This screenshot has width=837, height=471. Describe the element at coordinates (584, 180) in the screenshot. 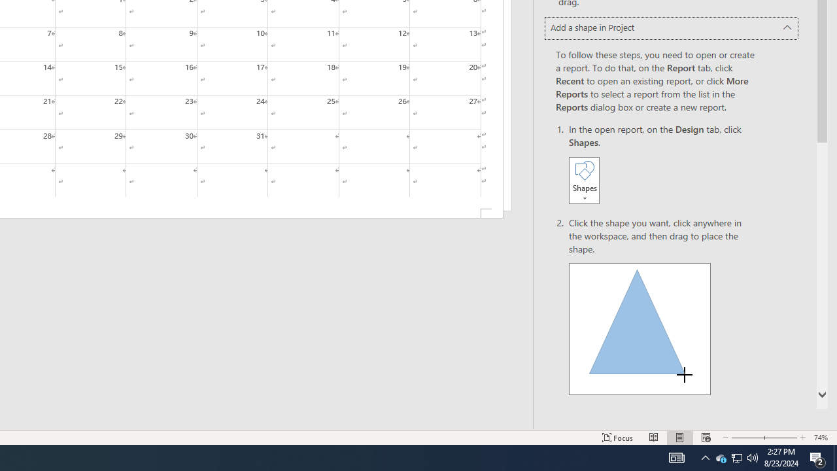

I see `Insert Shapes button` at that location.